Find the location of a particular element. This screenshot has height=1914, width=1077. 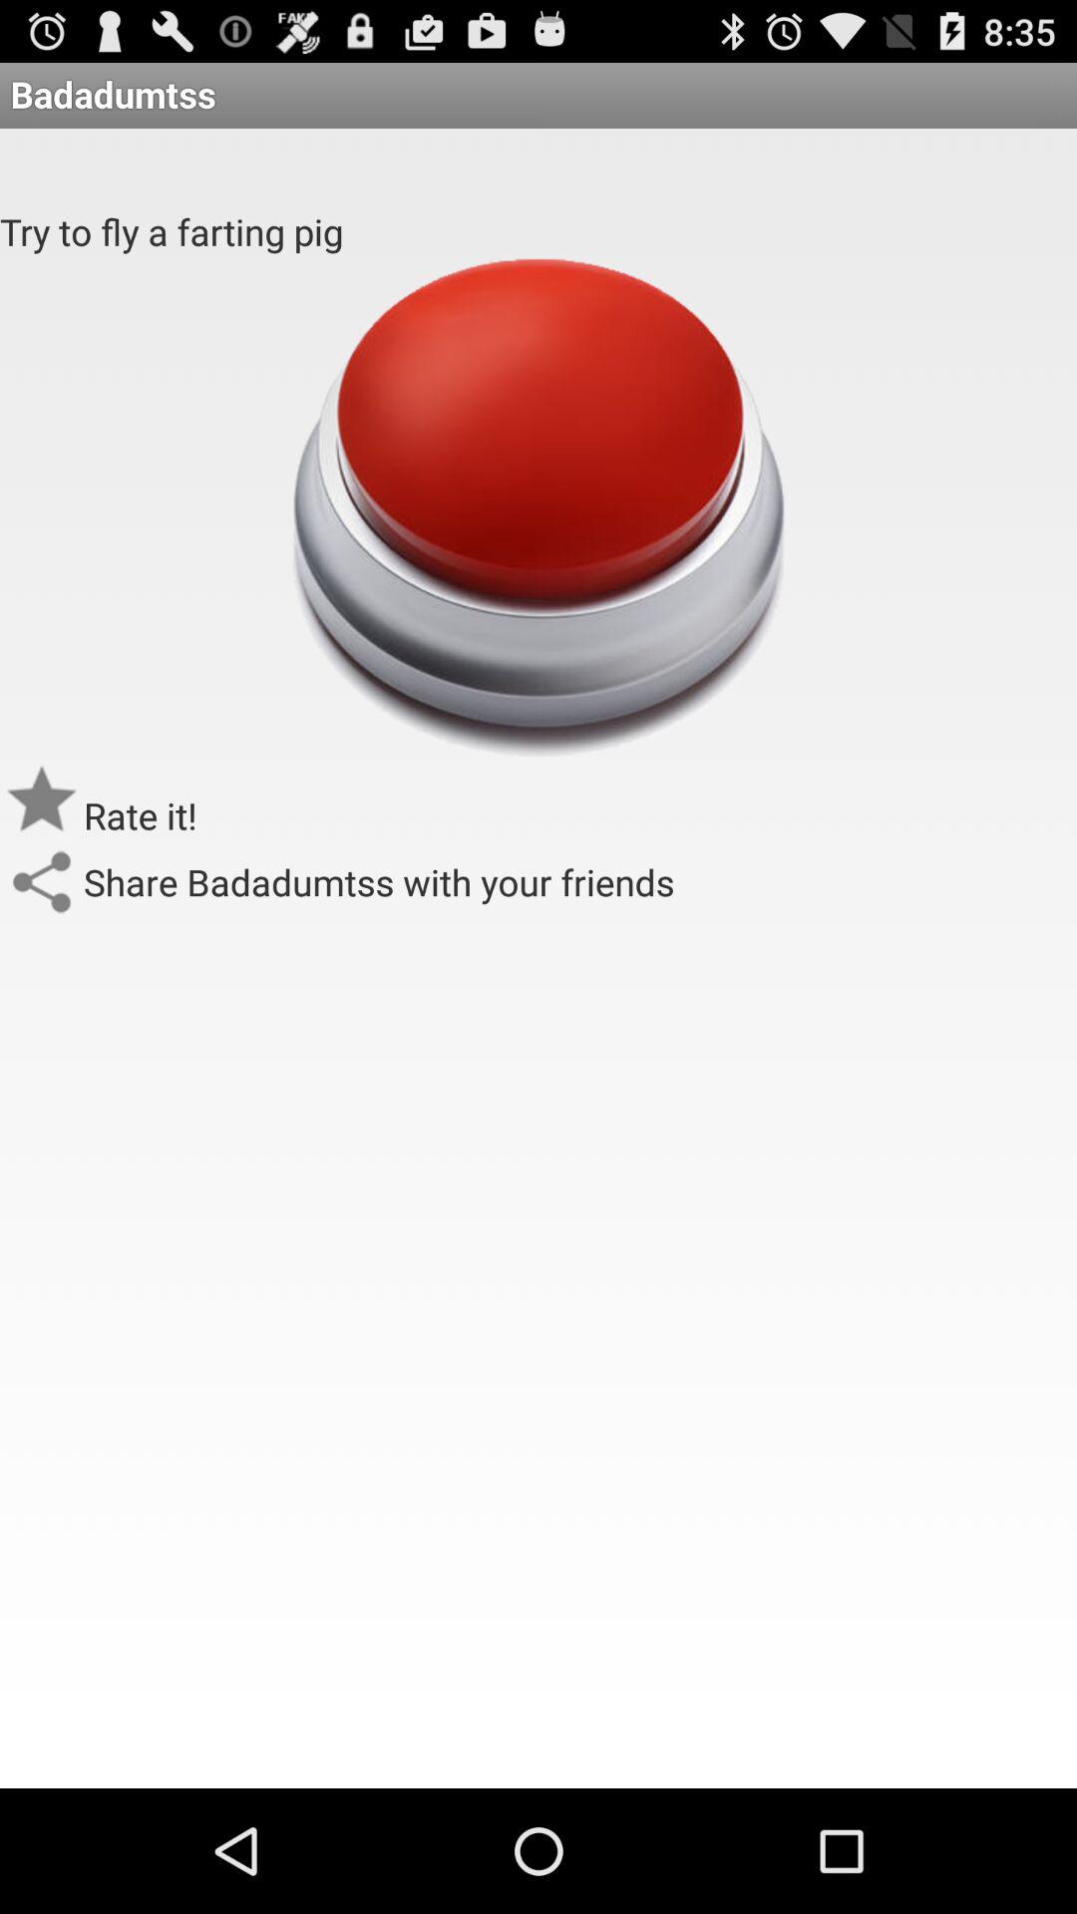

launch app at the top left corner is located at coordinates (172, 231).